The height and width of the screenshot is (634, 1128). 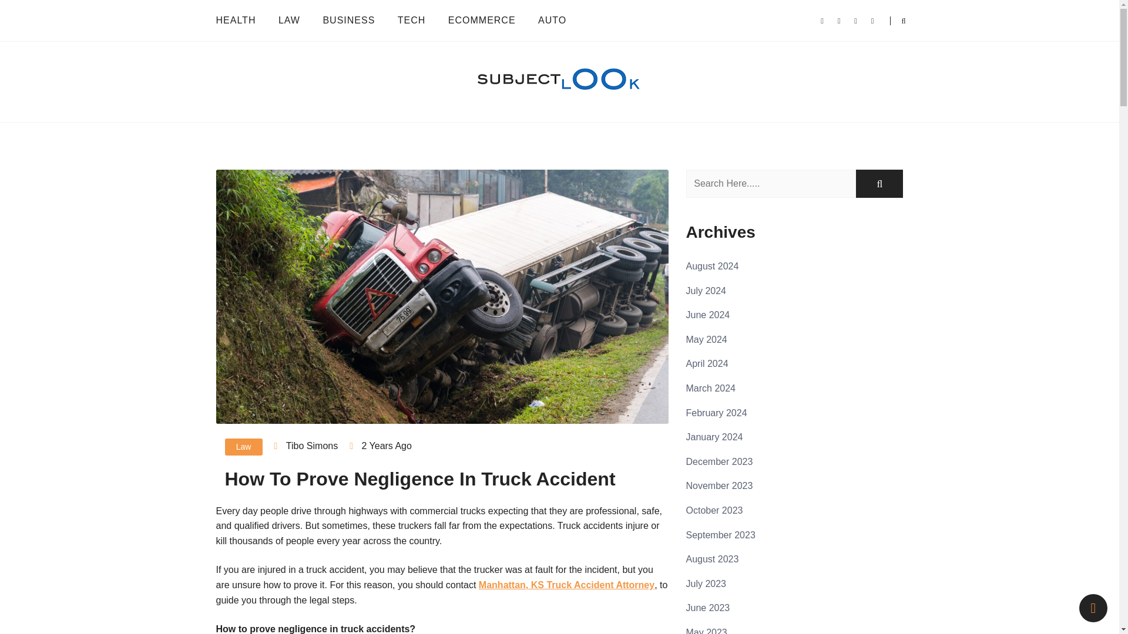 What do you see at coordinates (348, 20) in the screenshot?
I see `BUSINESS` at bounding box center [348, 20].